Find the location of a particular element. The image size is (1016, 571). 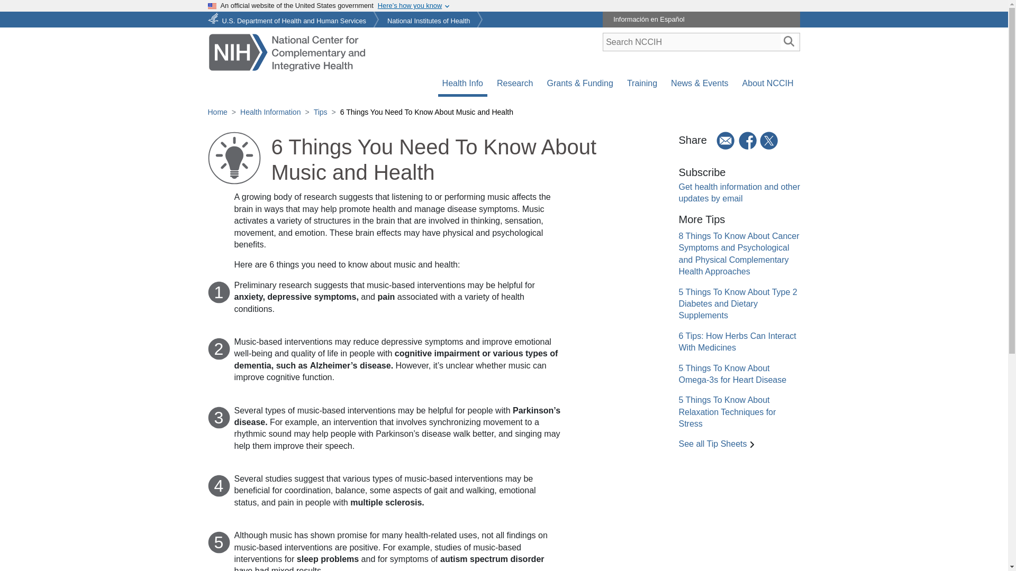

Research is located at coordinates (515, 84).